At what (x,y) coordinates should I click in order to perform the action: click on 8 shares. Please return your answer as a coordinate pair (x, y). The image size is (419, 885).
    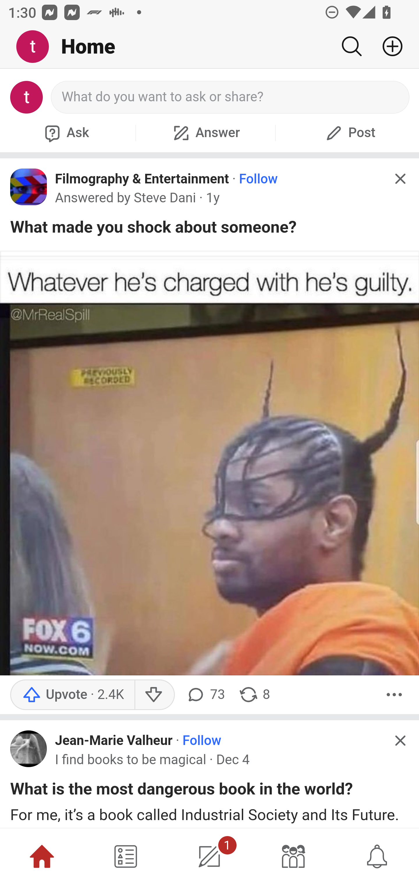
    Looking at the image, I should click on (254, 695).